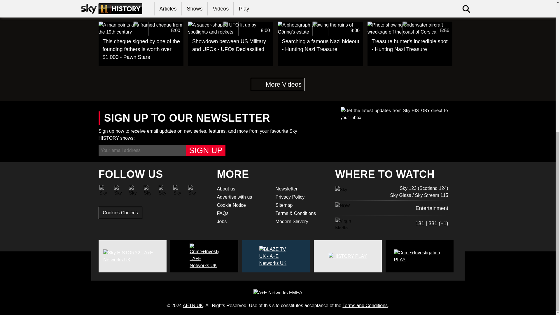  Describe the element at coordinates (301, 189) in the screenshot. I see `Go to next page` at that location.